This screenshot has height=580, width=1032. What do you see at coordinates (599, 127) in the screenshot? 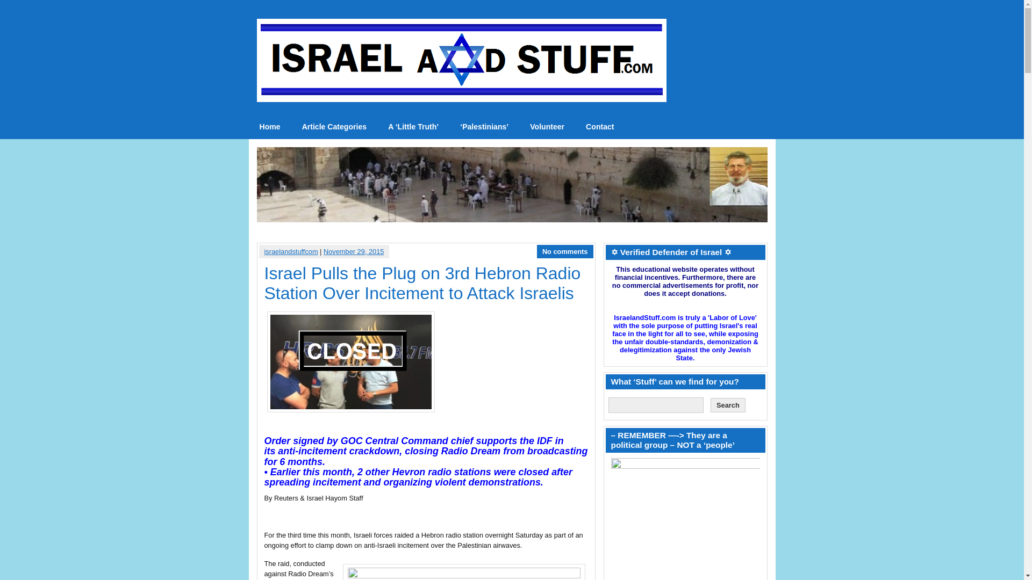
I see `Contact` at bounding box center [599, 127].